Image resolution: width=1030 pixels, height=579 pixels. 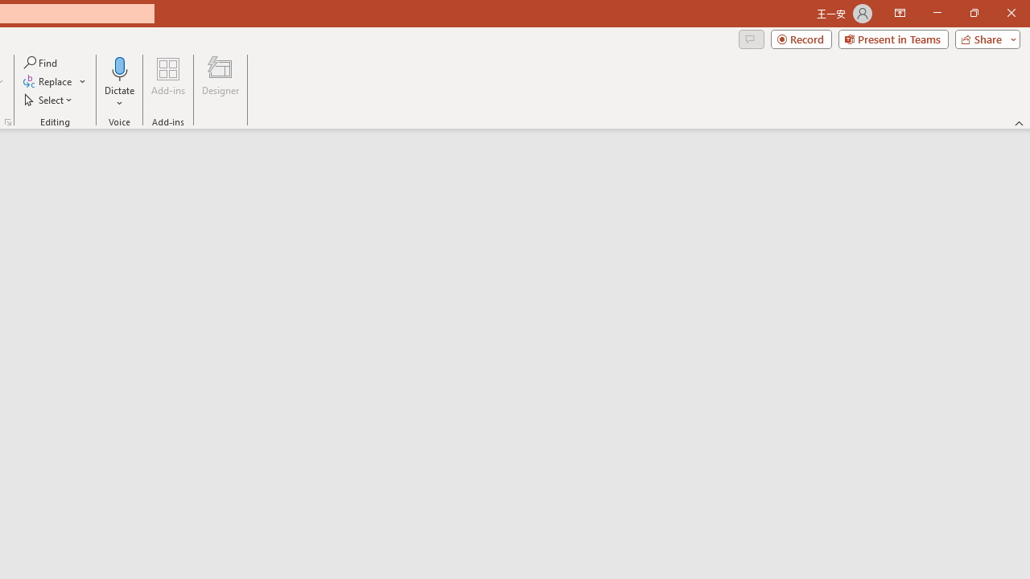 I want to click on Dictate, so click(x=120, y=68).